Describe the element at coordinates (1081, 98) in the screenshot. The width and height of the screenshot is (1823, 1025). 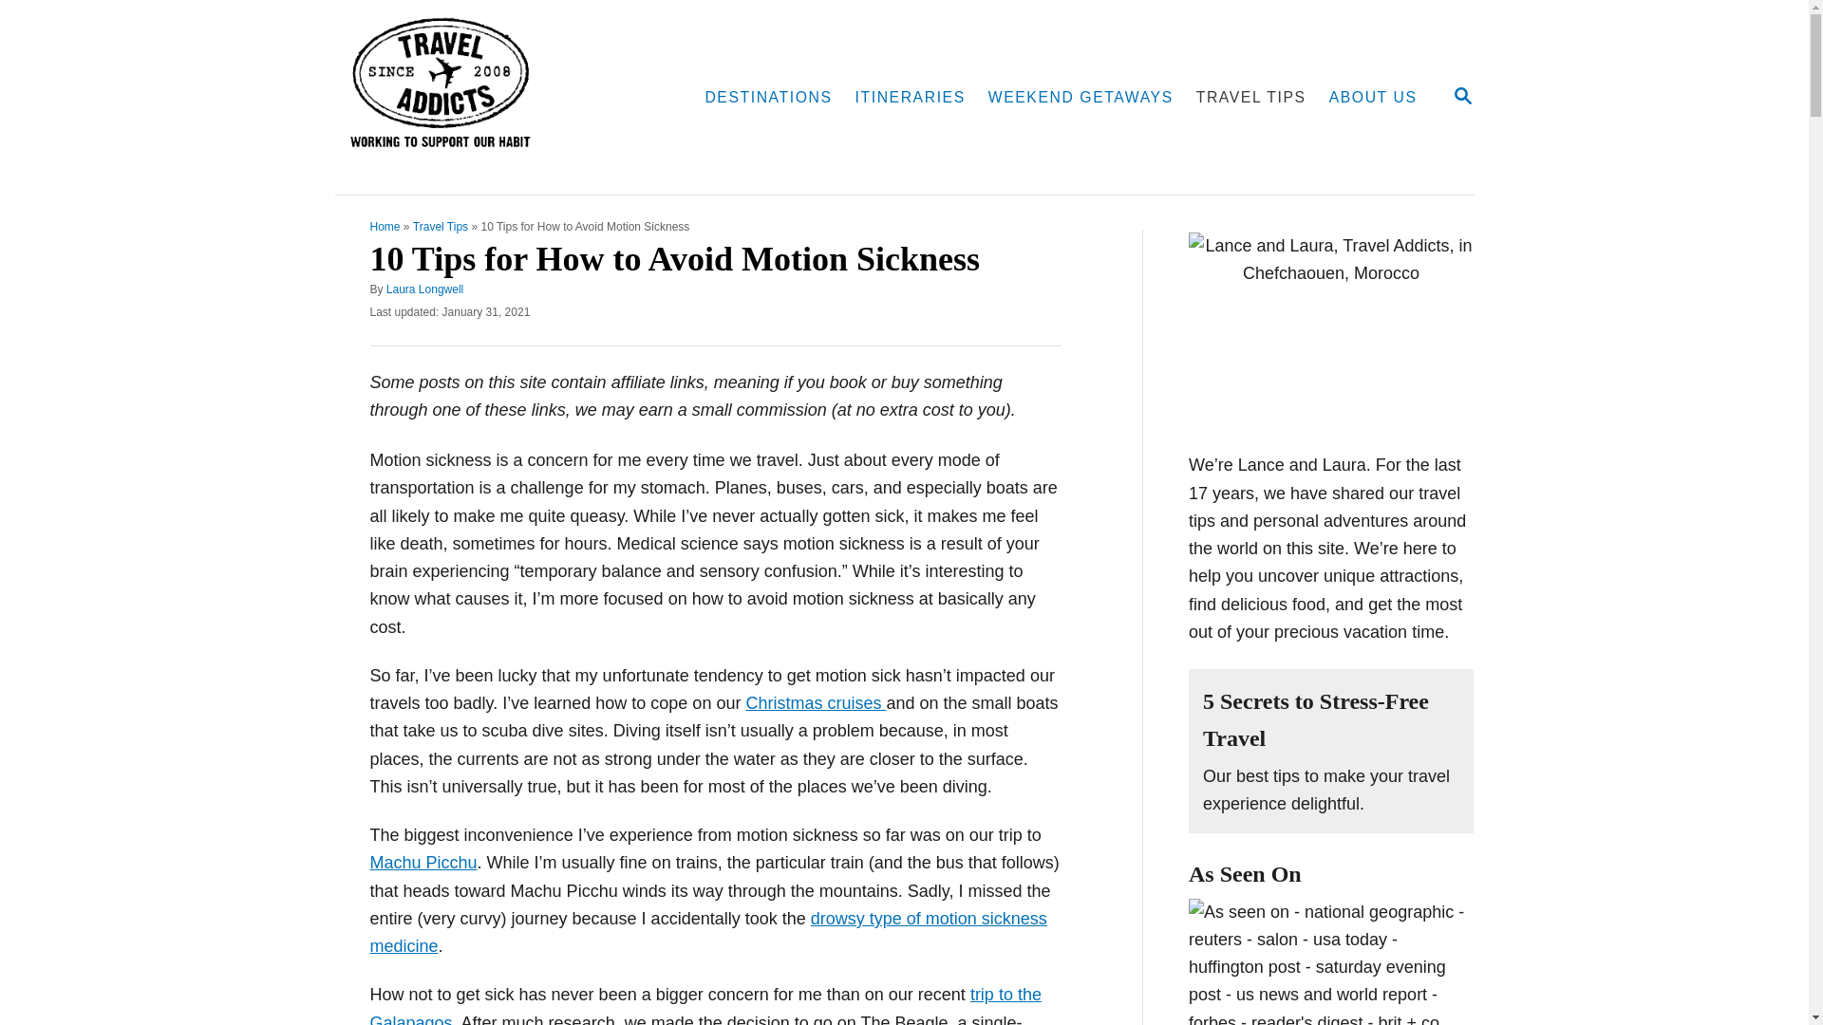
I see `WEEKEND GETAWAYS` at that location.